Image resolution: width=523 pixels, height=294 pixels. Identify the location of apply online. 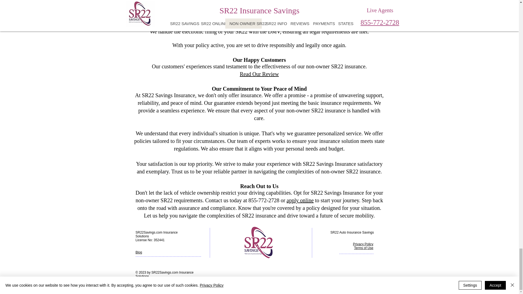
(300, 200).